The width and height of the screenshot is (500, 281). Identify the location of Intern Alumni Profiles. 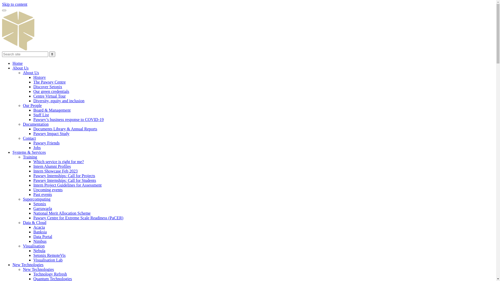
(52, 167).